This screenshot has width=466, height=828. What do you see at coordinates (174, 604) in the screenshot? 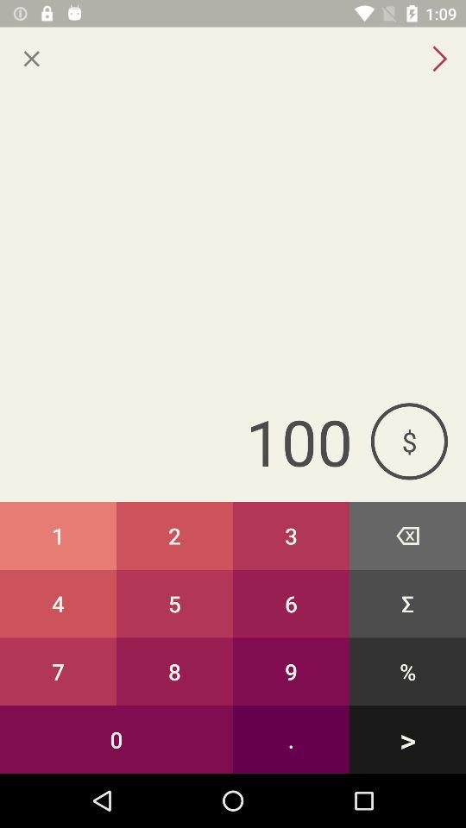
I see `select the button next to 3` at bounding box center [174, 604].